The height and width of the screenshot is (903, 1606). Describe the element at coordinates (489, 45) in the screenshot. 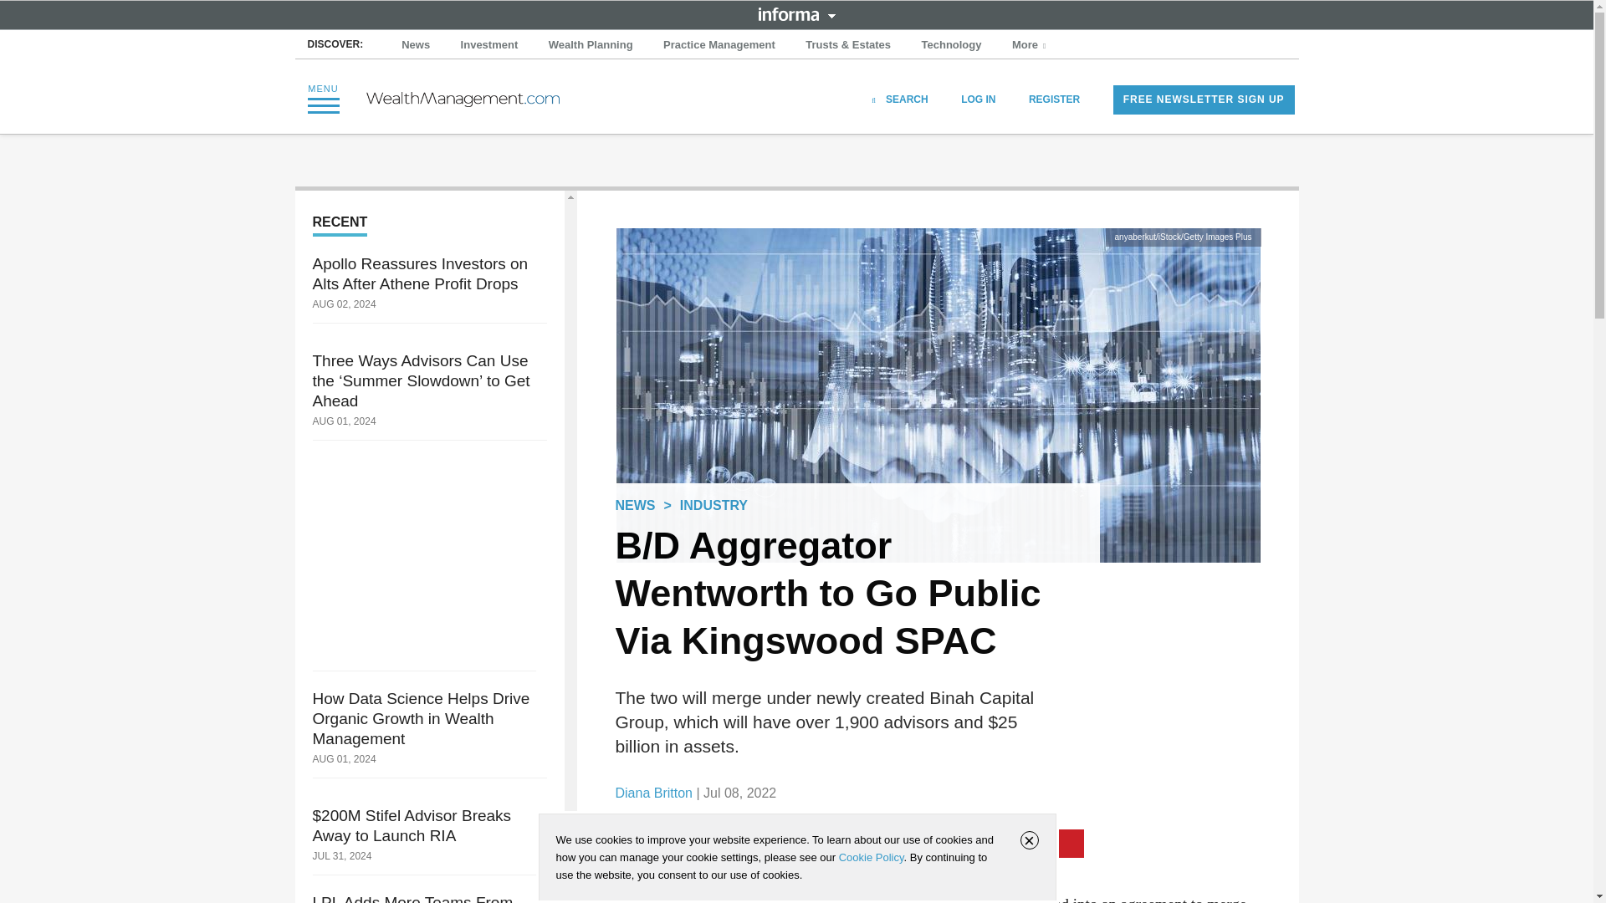

I see `Investment` at that location.